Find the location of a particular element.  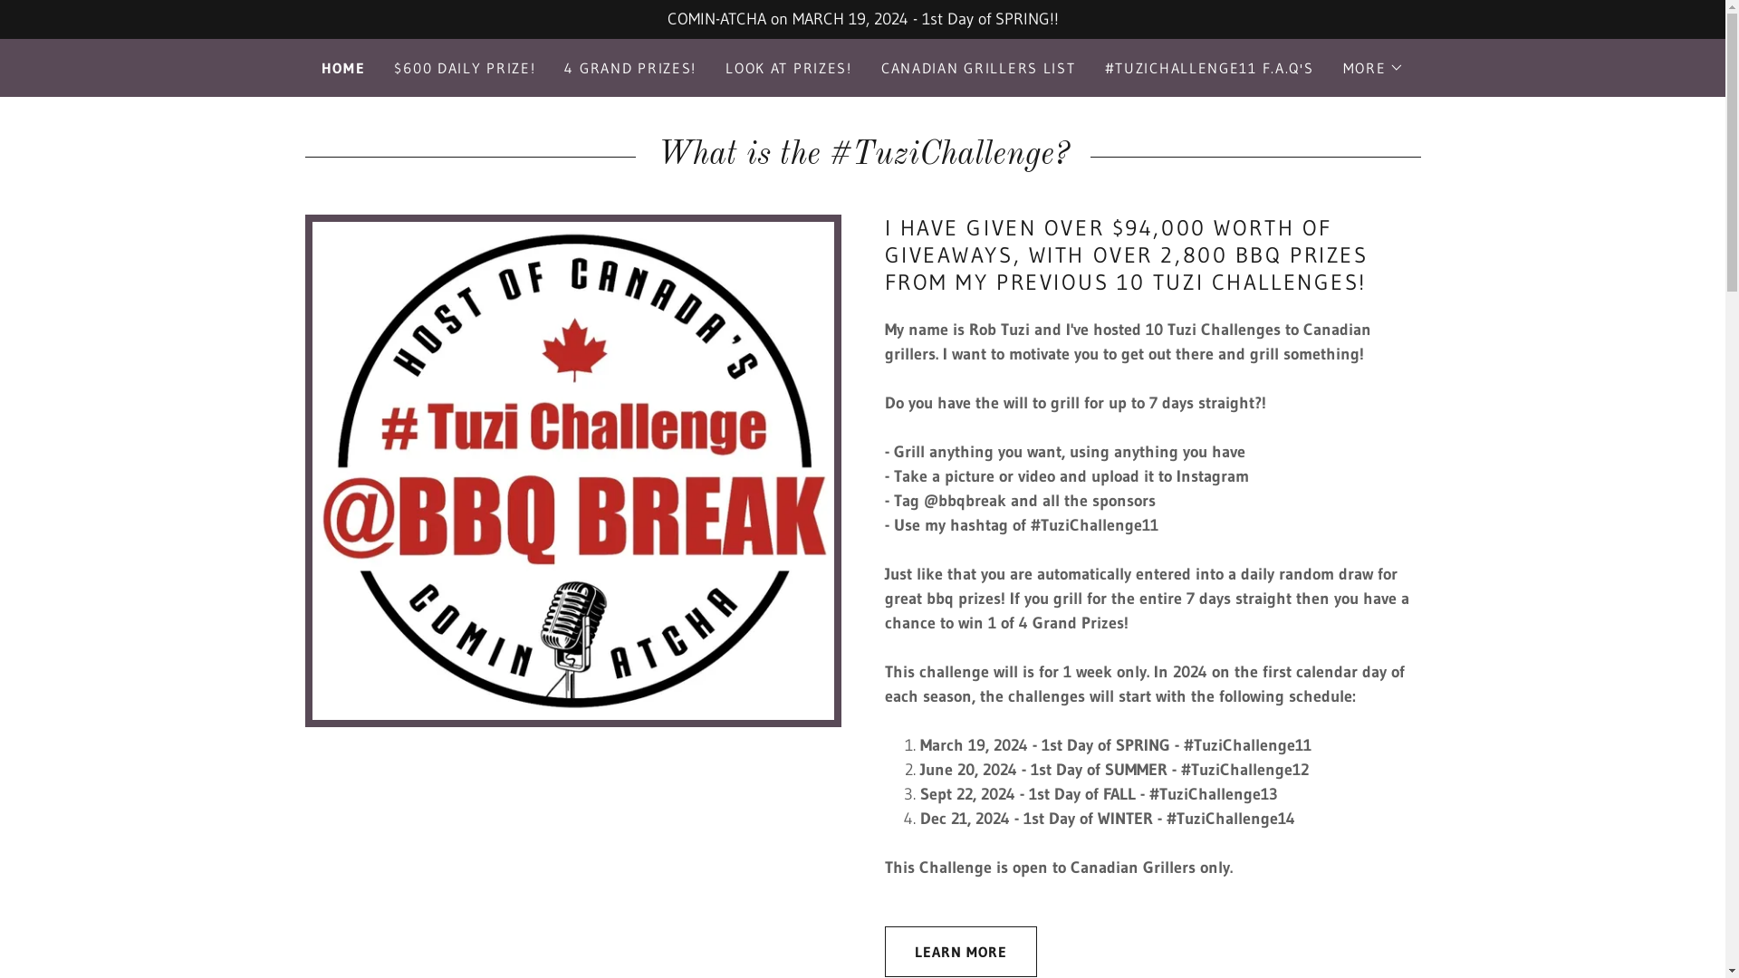

MORE is located at coordinates (1374, 68).